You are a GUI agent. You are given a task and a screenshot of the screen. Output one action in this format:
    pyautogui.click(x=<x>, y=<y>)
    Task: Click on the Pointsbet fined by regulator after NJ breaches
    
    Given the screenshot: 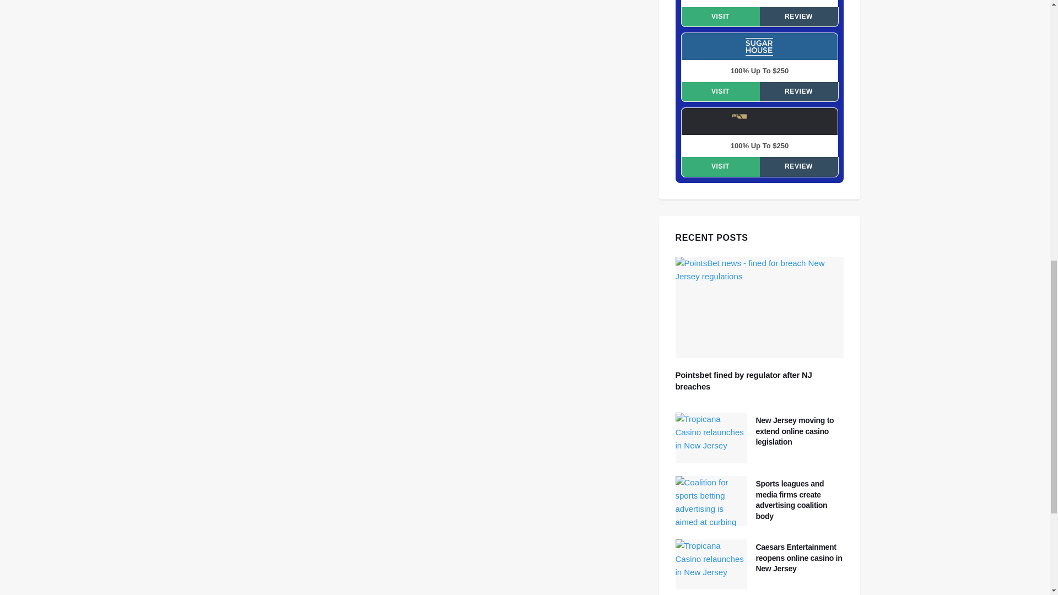 What is the action you would take?
    pyautogui.click(x=744, y=380)
    